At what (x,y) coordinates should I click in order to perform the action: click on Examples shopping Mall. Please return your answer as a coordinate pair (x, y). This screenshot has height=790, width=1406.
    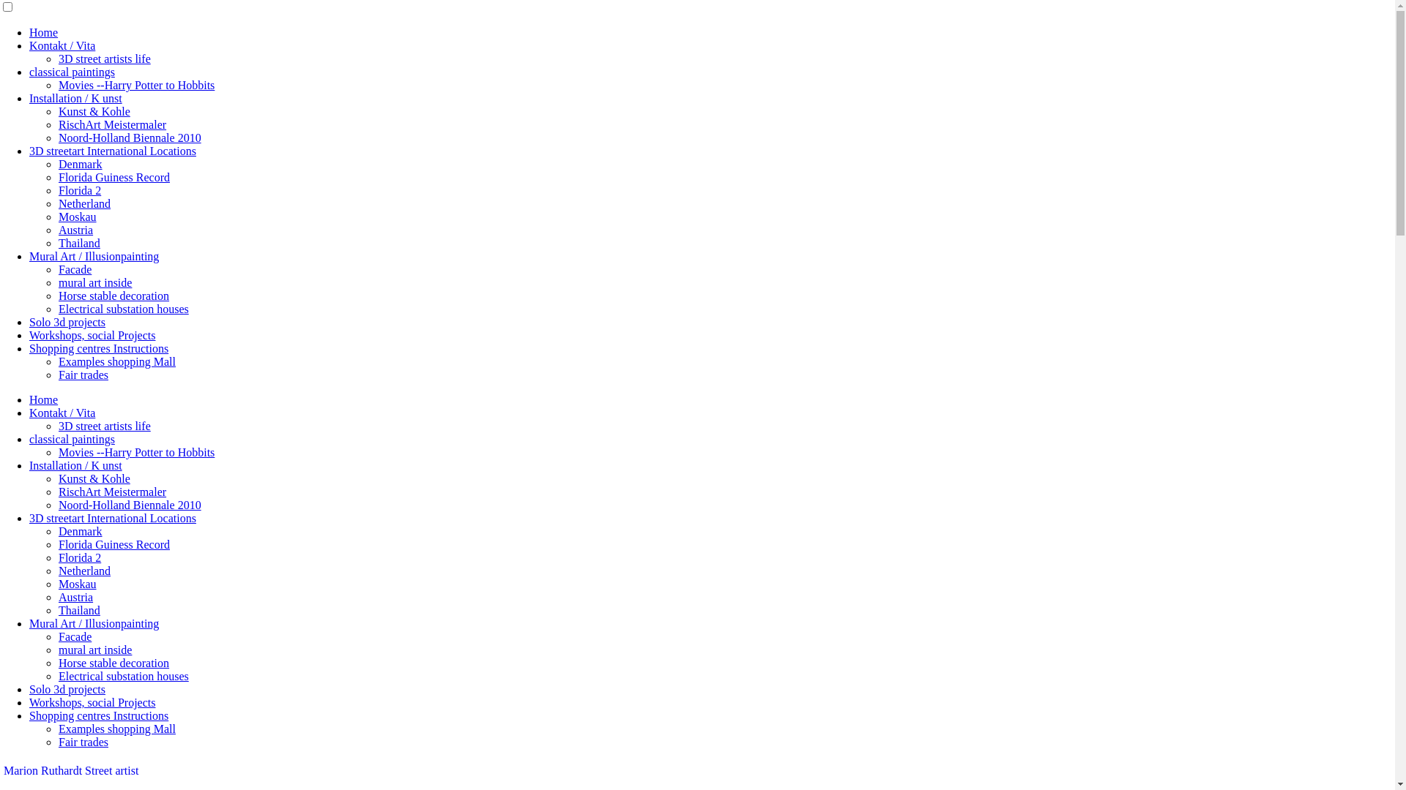
    Looking at the image, I should click on (117, 729).